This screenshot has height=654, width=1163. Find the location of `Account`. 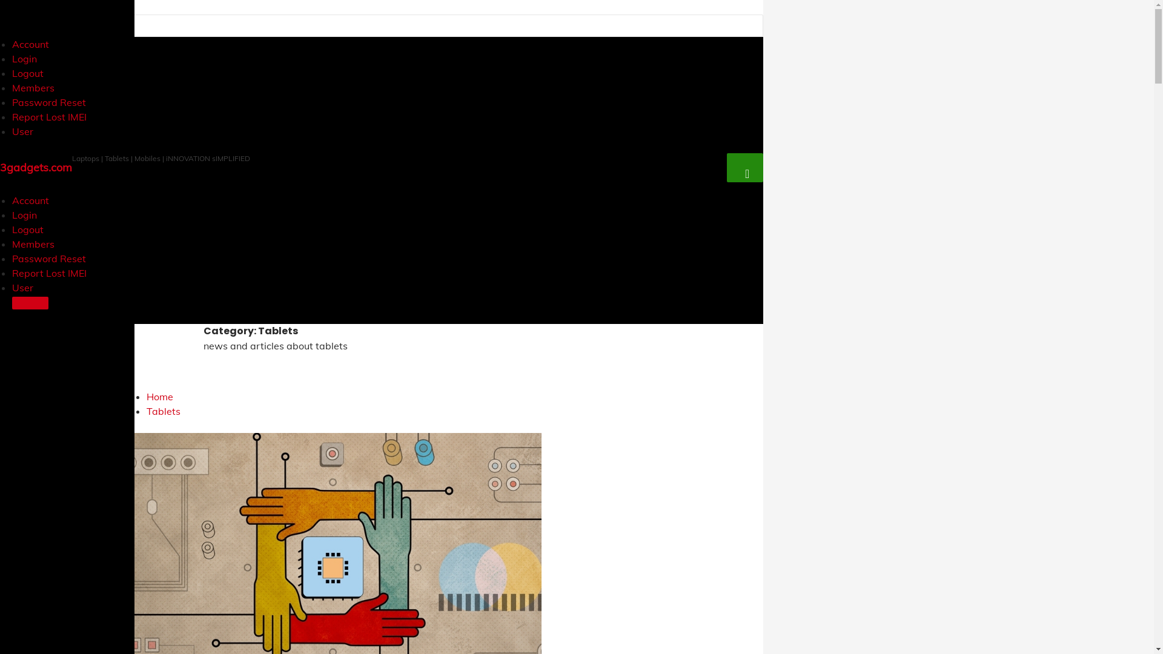

Account is located at coordinates (30, 200).